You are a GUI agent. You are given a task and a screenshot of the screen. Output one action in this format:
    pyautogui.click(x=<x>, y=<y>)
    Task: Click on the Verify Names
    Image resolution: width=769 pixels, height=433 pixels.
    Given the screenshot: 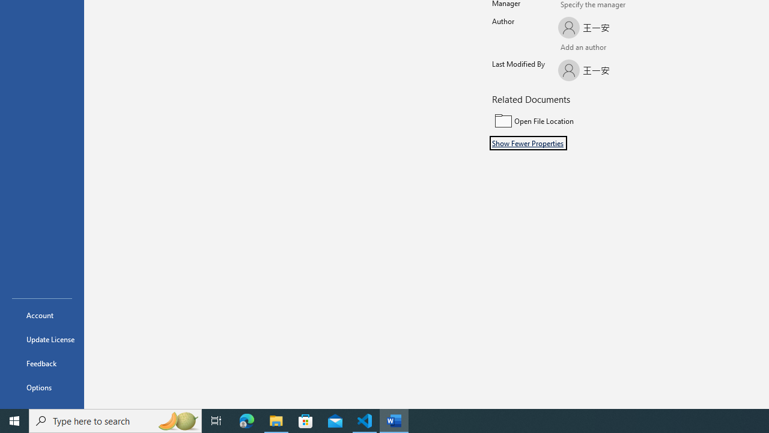 What is the action you would take?
    pyautogui.click(x=591, y=48)
    